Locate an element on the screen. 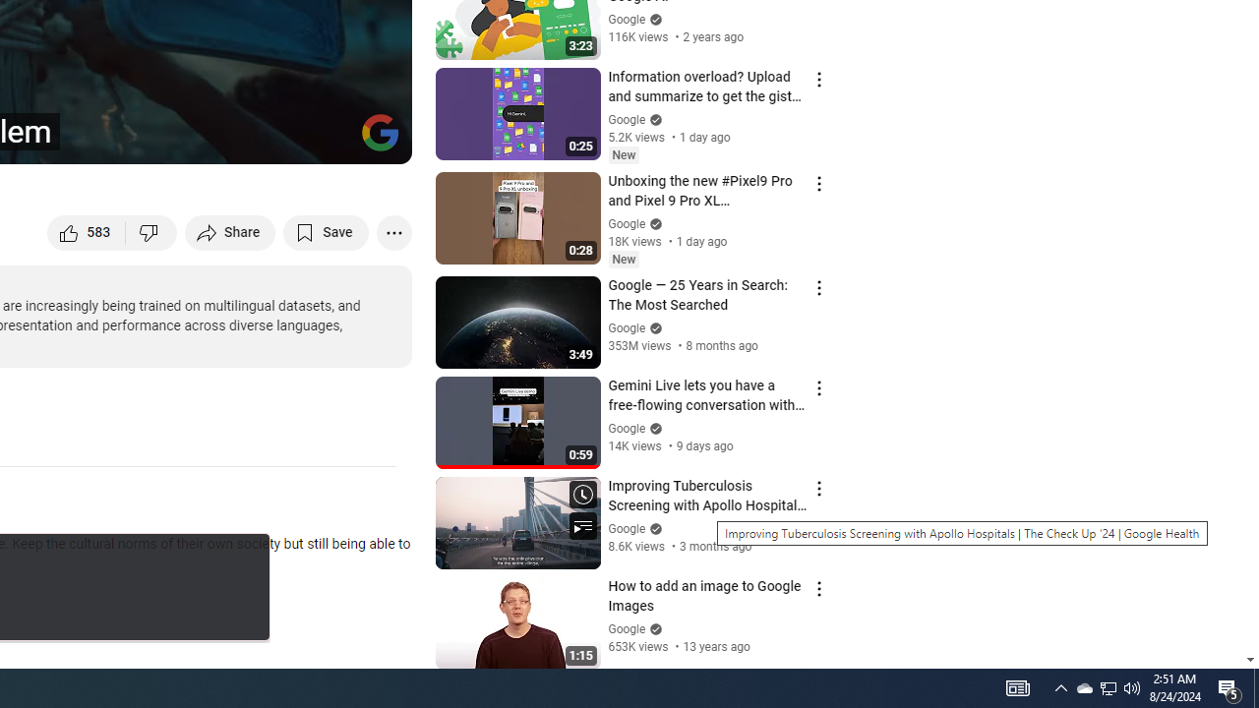 The height and width of the screenshot is (708, 1259). Theater mode (t) is located at coordinates (329, 140).